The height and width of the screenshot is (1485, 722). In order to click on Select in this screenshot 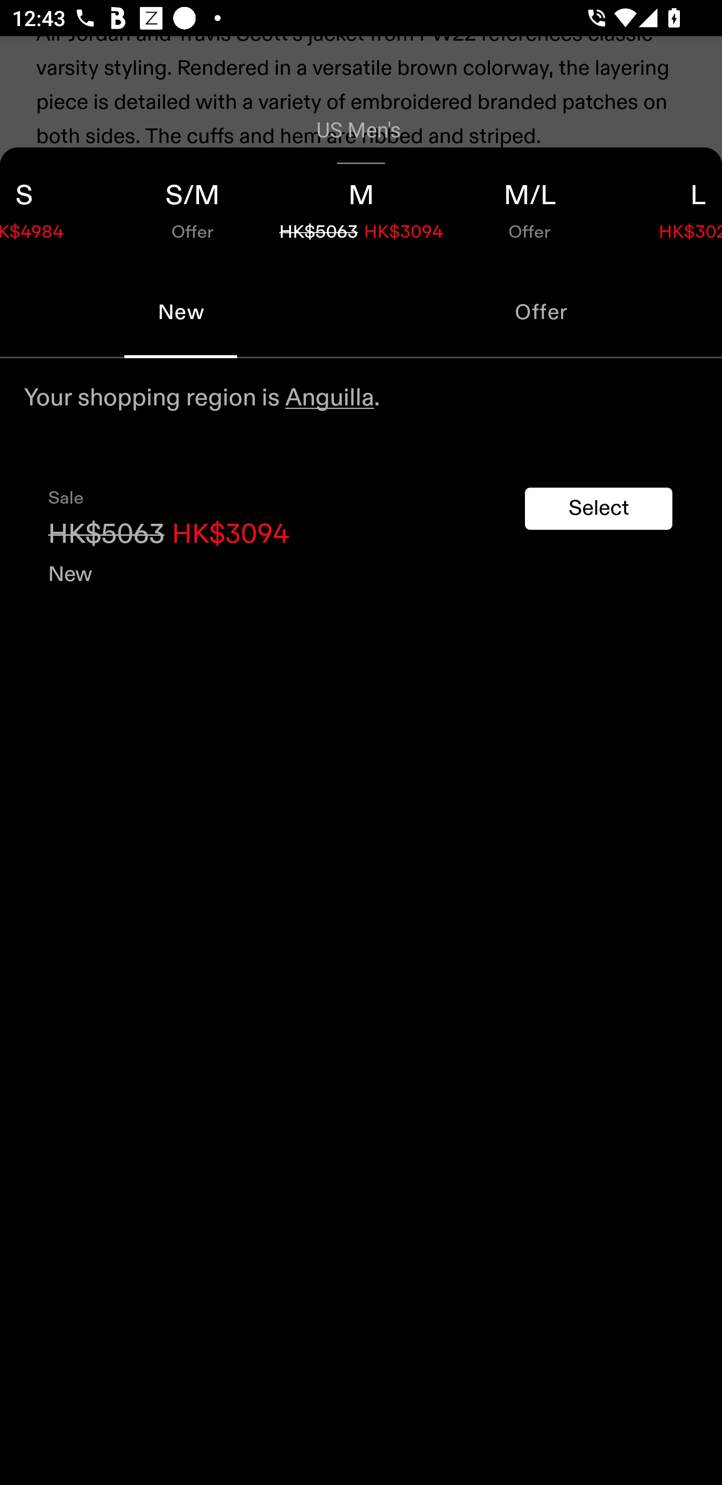, I will do `click(599, 508)`.